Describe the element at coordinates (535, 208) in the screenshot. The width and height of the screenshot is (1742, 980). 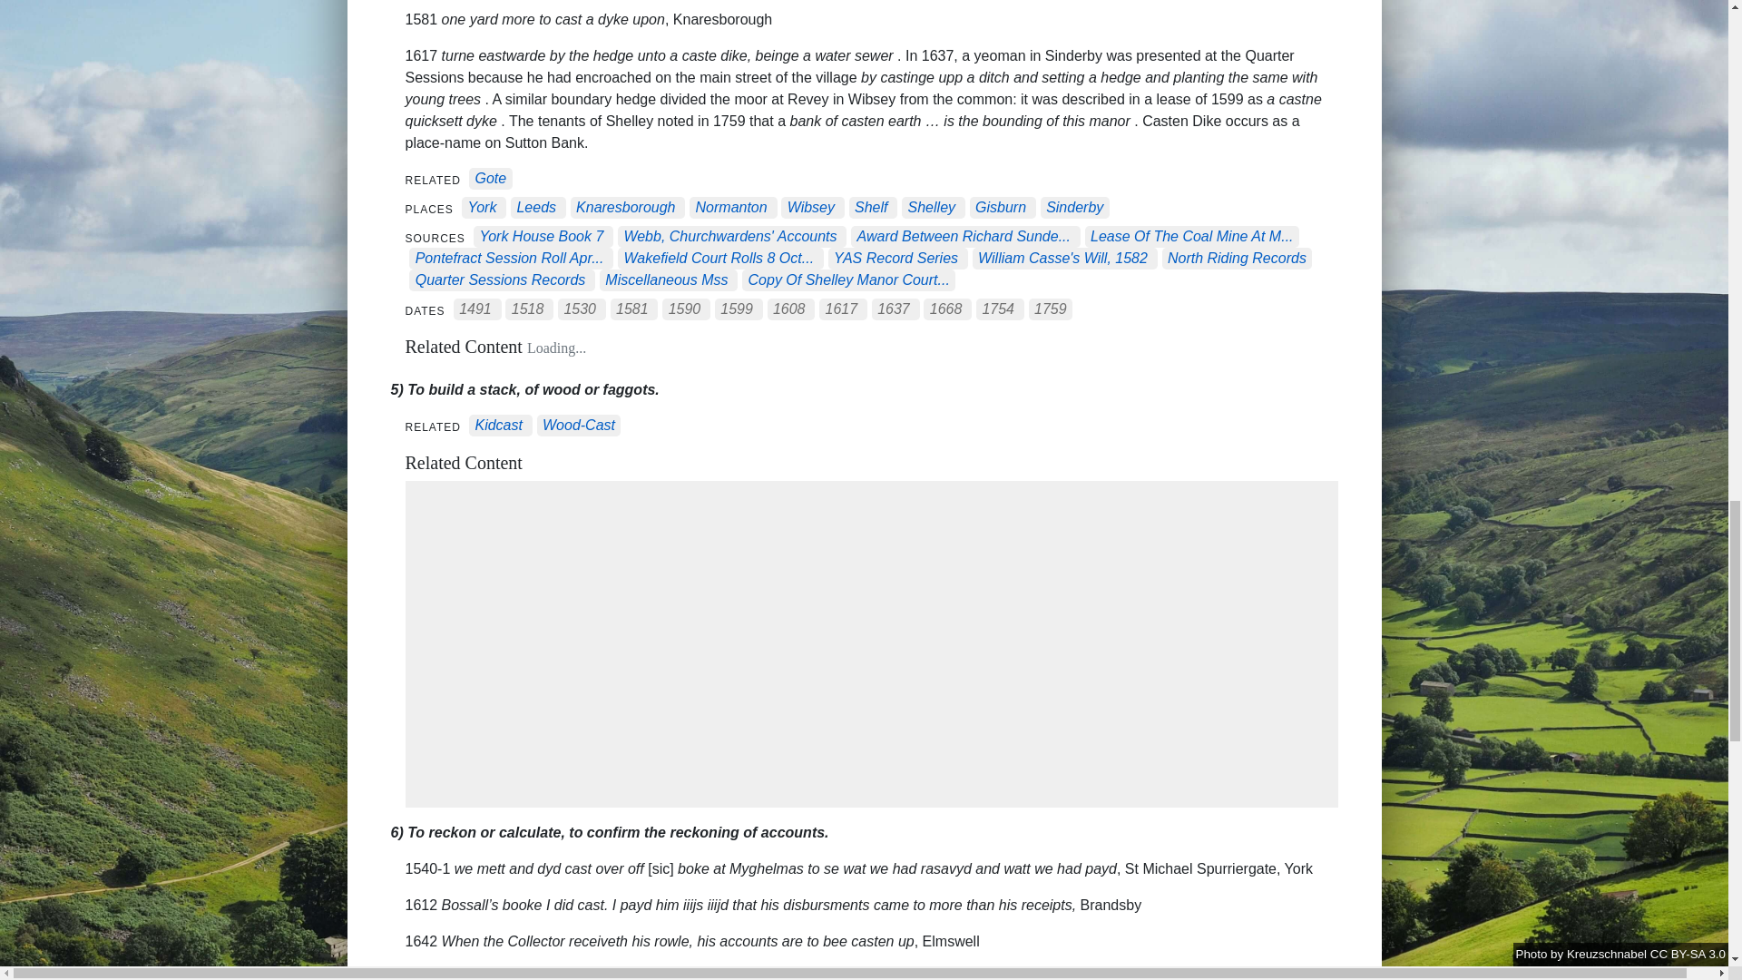
I see `Leeds` at that location.